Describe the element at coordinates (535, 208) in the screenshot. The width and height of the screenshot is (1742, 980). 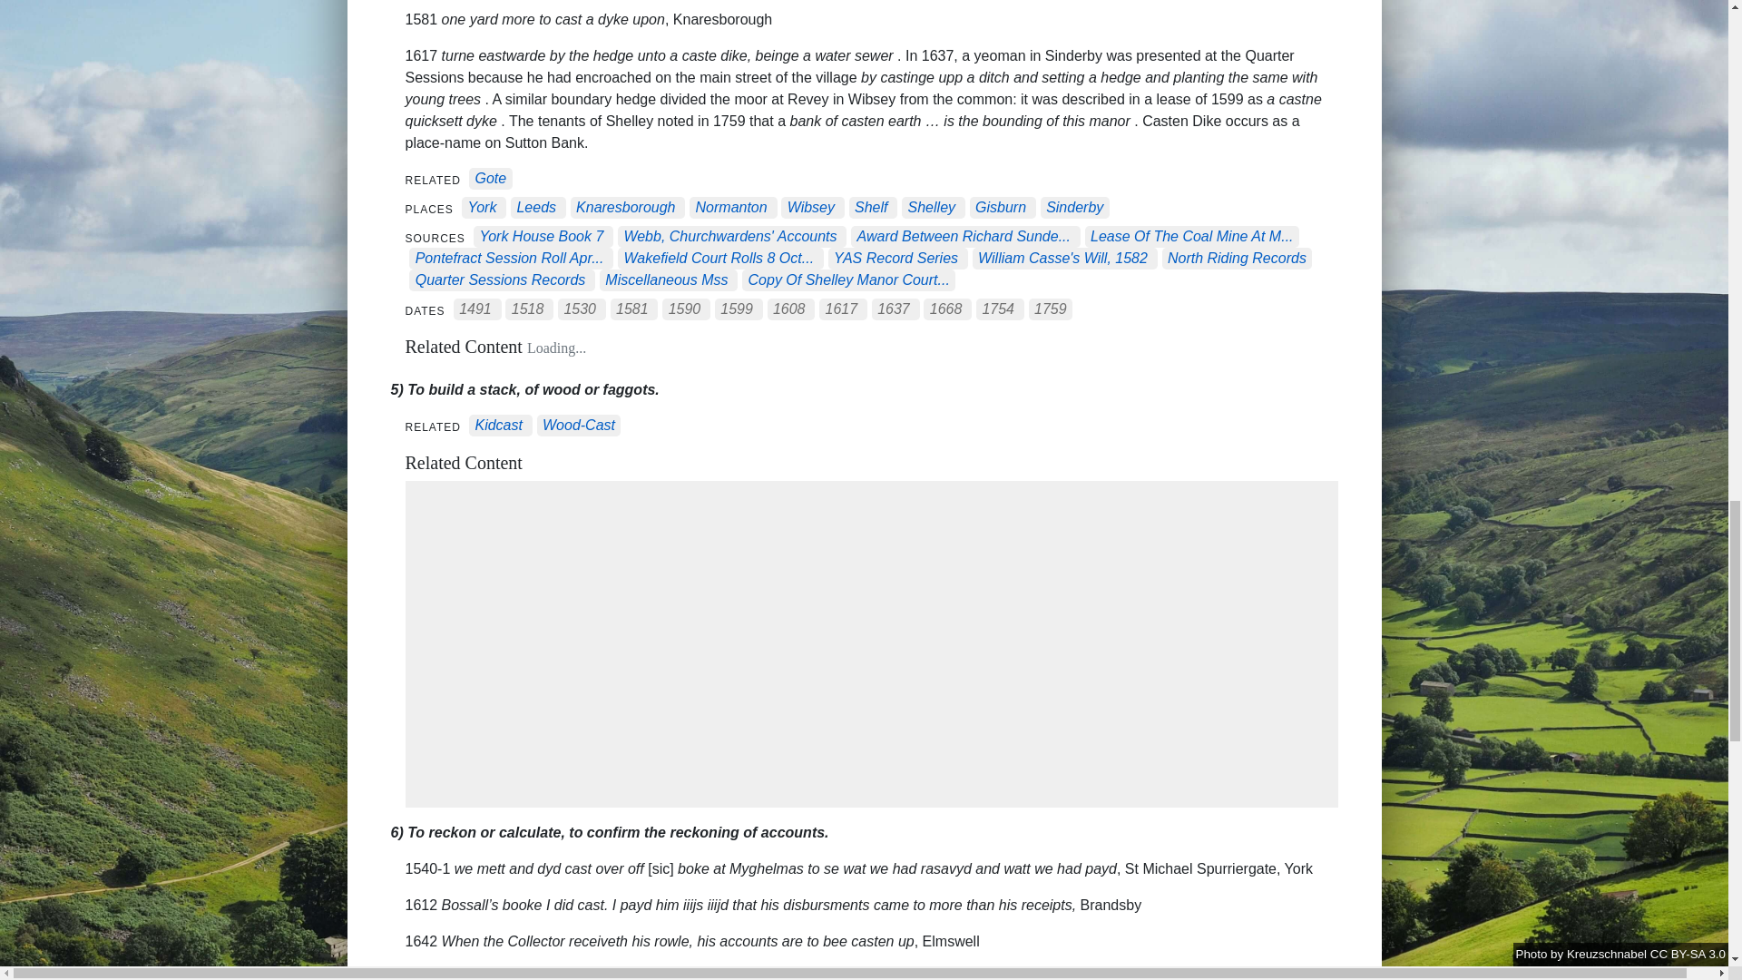
I see `Leeds` at that location.